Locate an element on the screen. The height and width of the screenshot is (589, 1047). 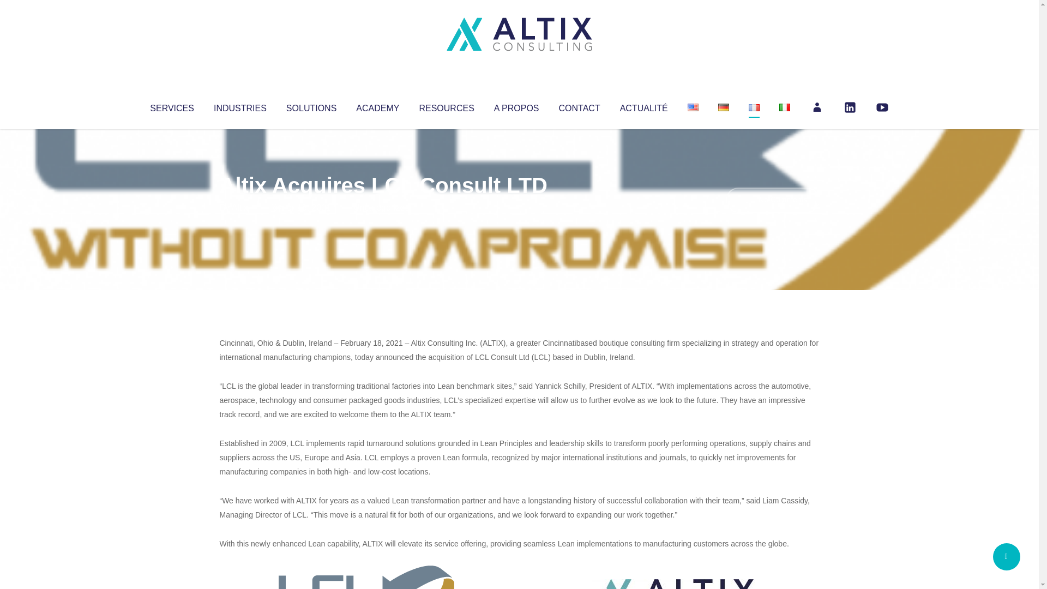
A PROPOS is located at coordinates (516, 106).